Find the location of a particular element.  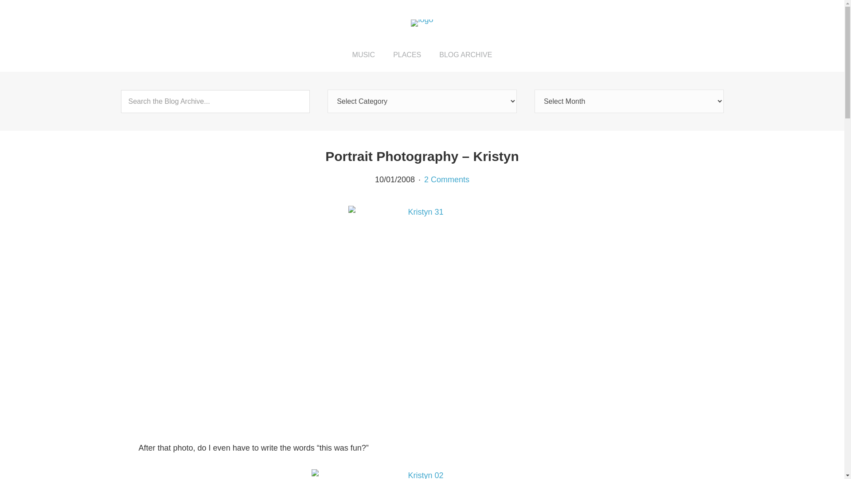

BLOG ARCHIVE is located at coordinates (465, 55).